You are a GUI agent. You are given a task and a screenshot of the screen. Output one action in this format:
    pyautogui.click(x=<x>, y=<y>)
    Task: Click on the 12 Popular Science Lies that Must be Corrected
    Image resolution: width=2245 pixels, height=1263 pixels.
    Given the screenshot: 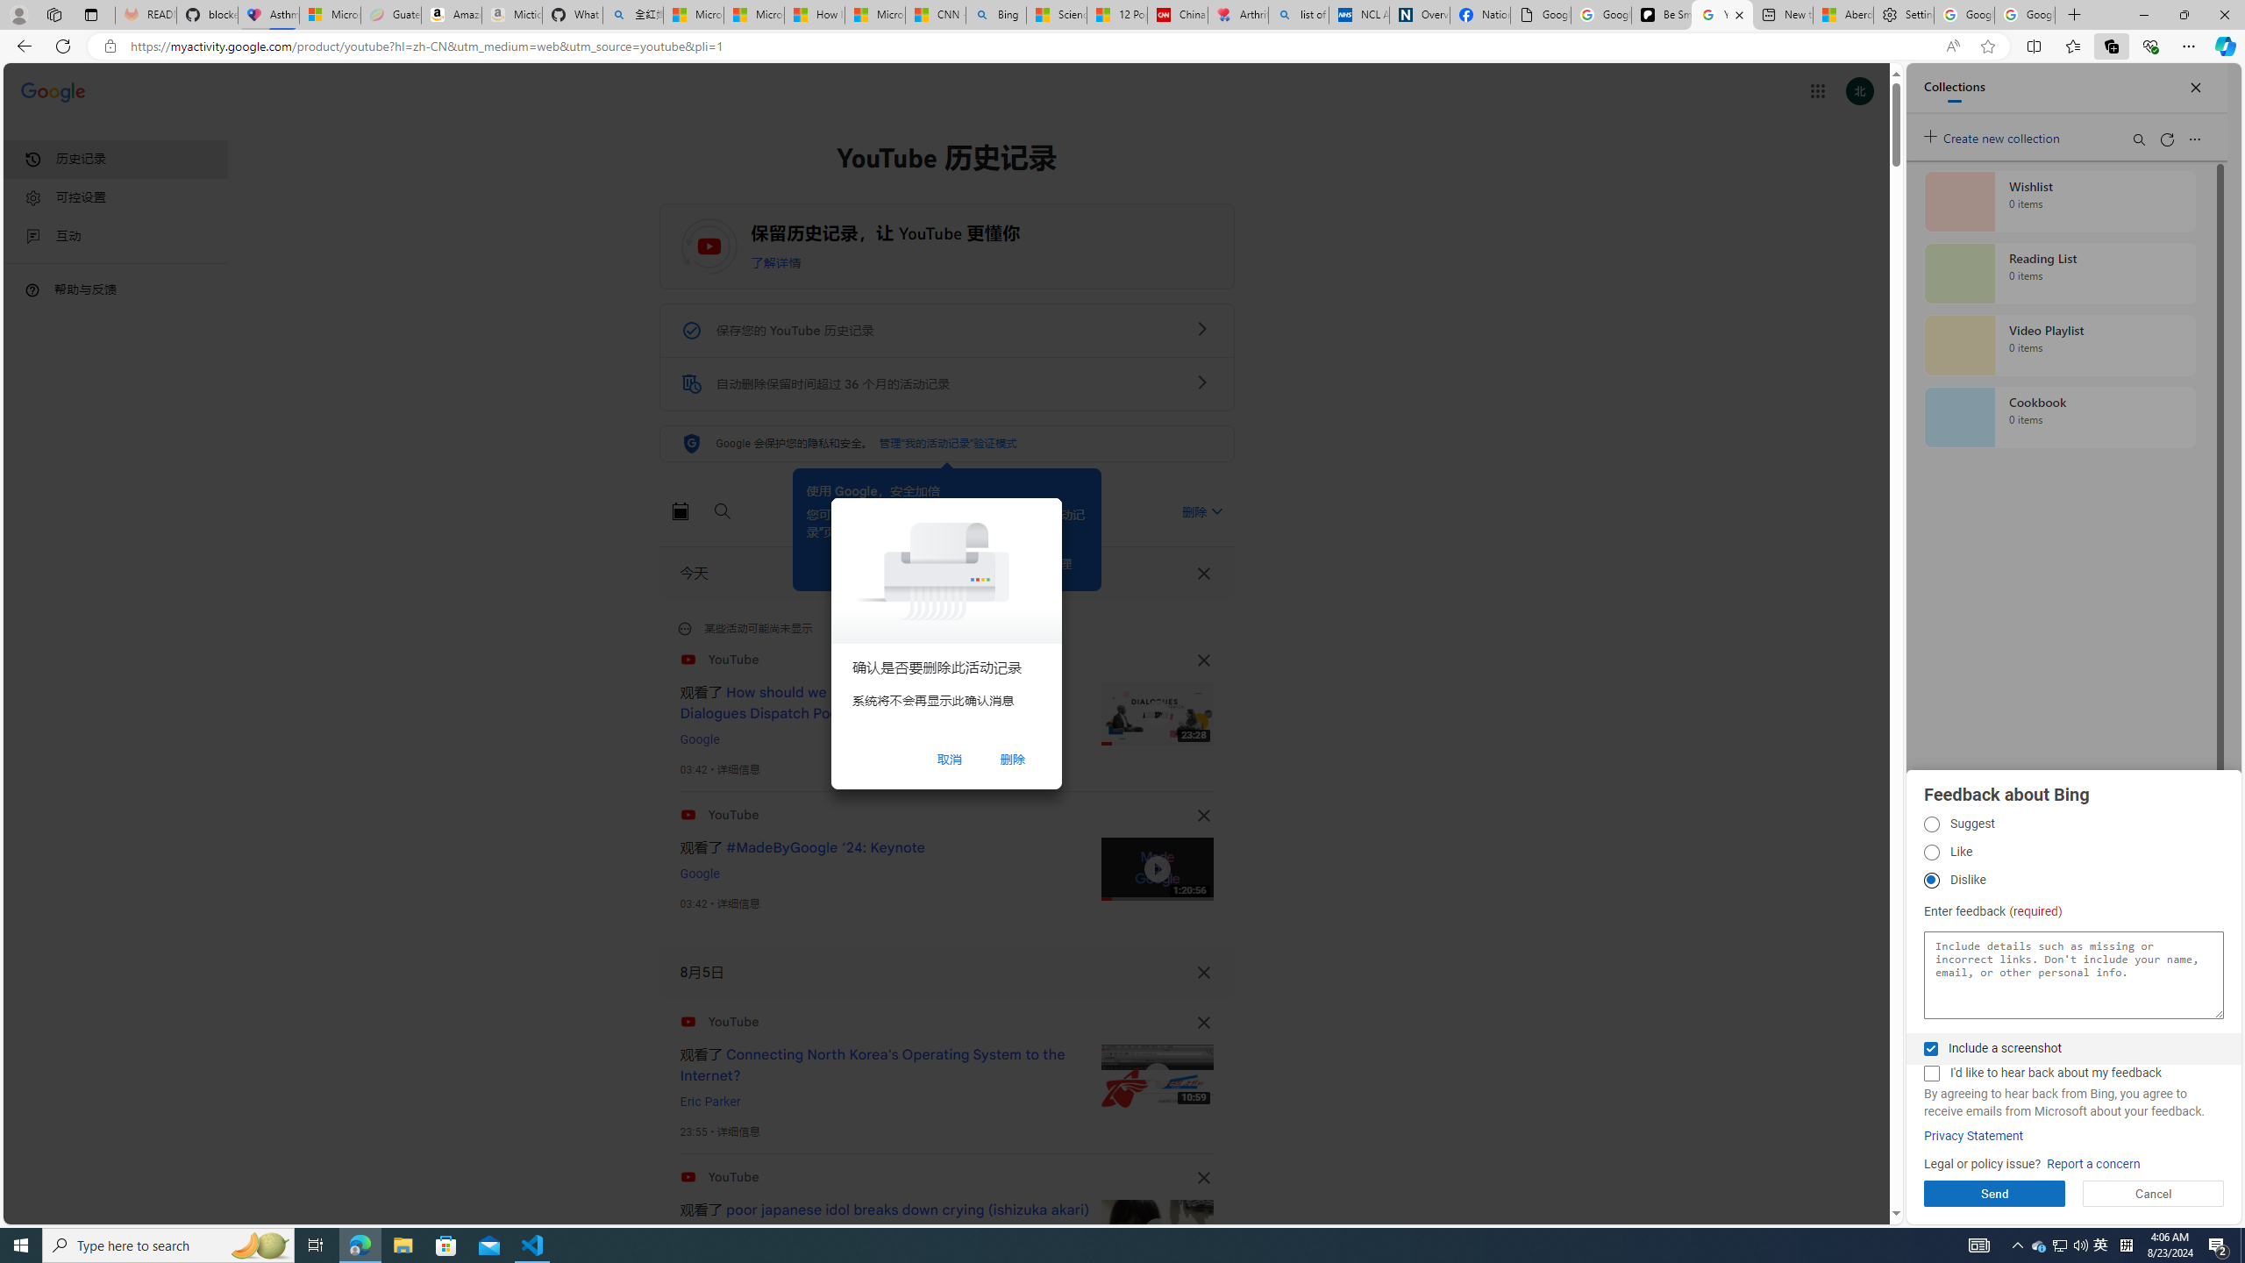 What is the action you would take?
    pyautogui.click(x=1116, y=15)
    